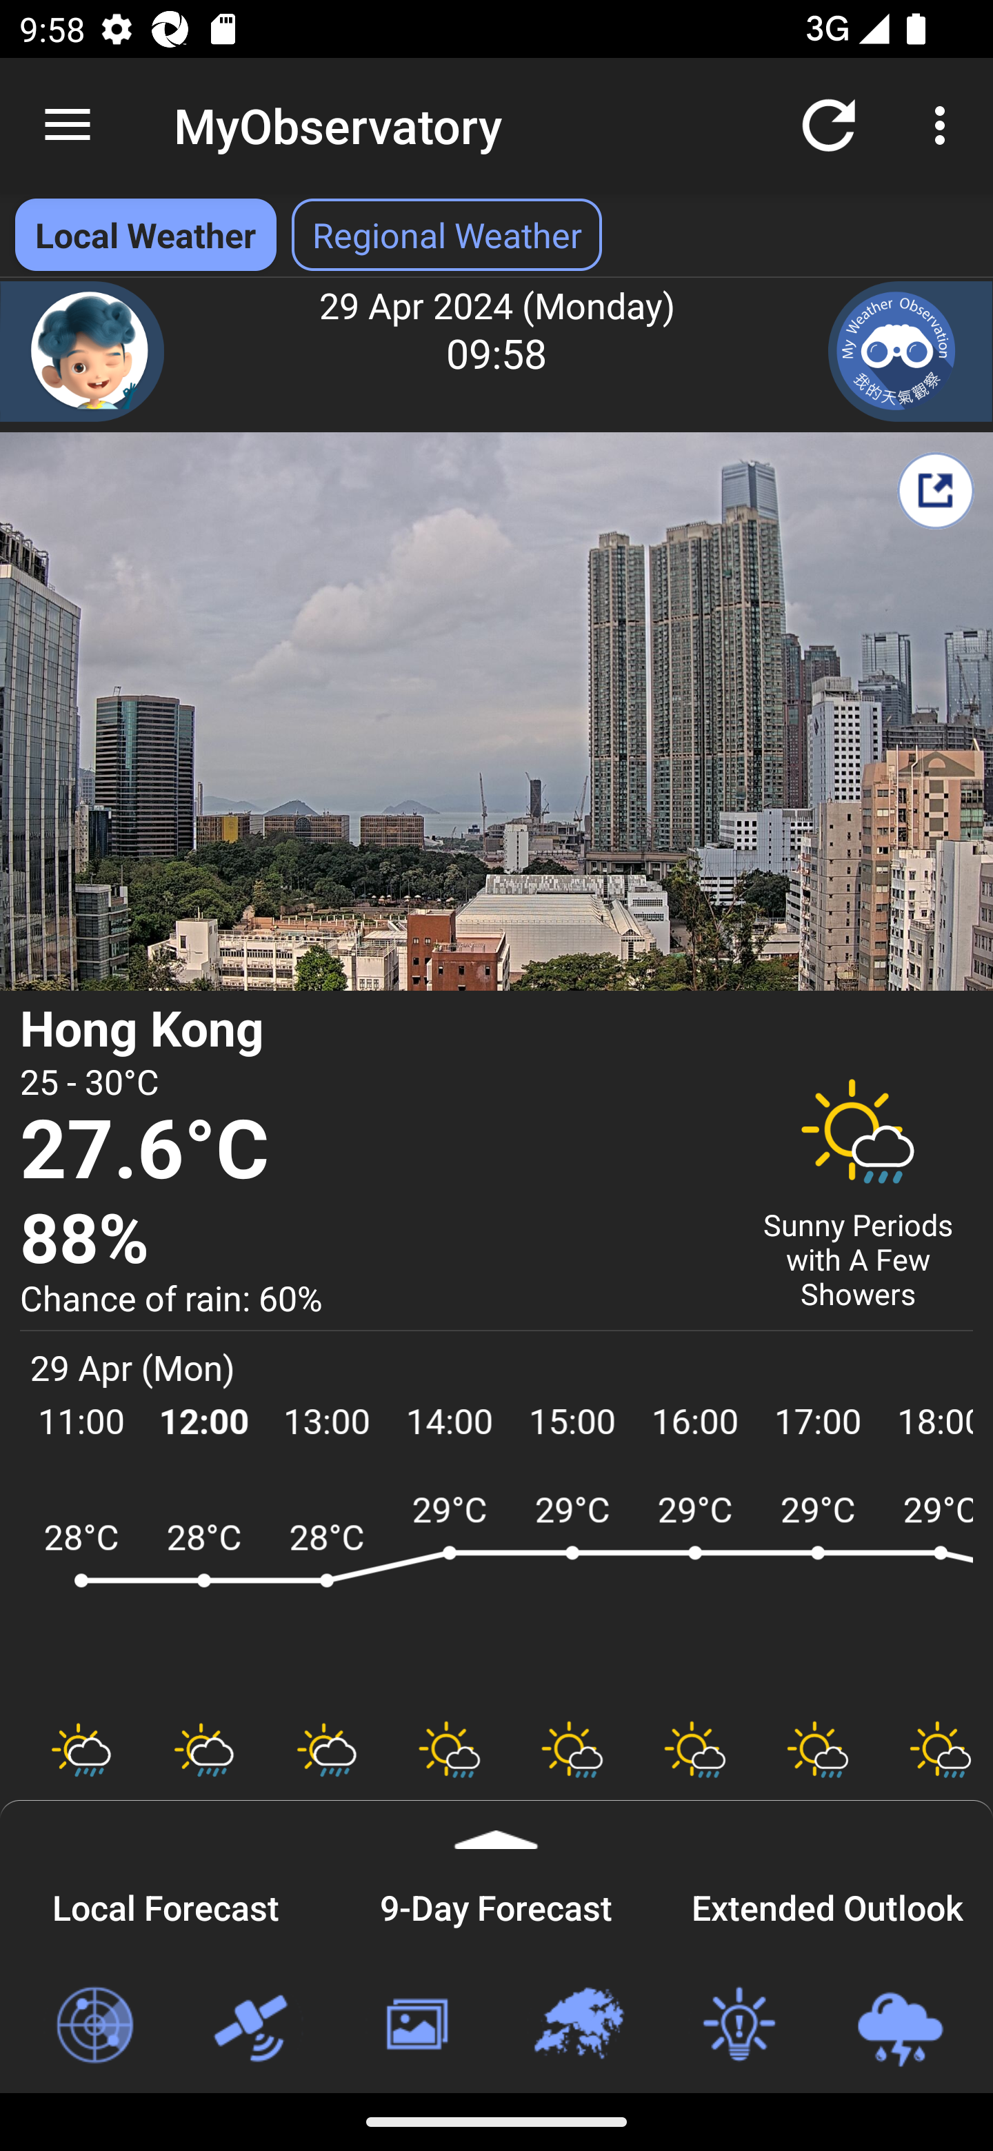 Image resolution: width=993 pixels, height=2151 pixels. Describe the element at coordinates (83, 352) in the screenshot. I see `Chatbot` at that location.